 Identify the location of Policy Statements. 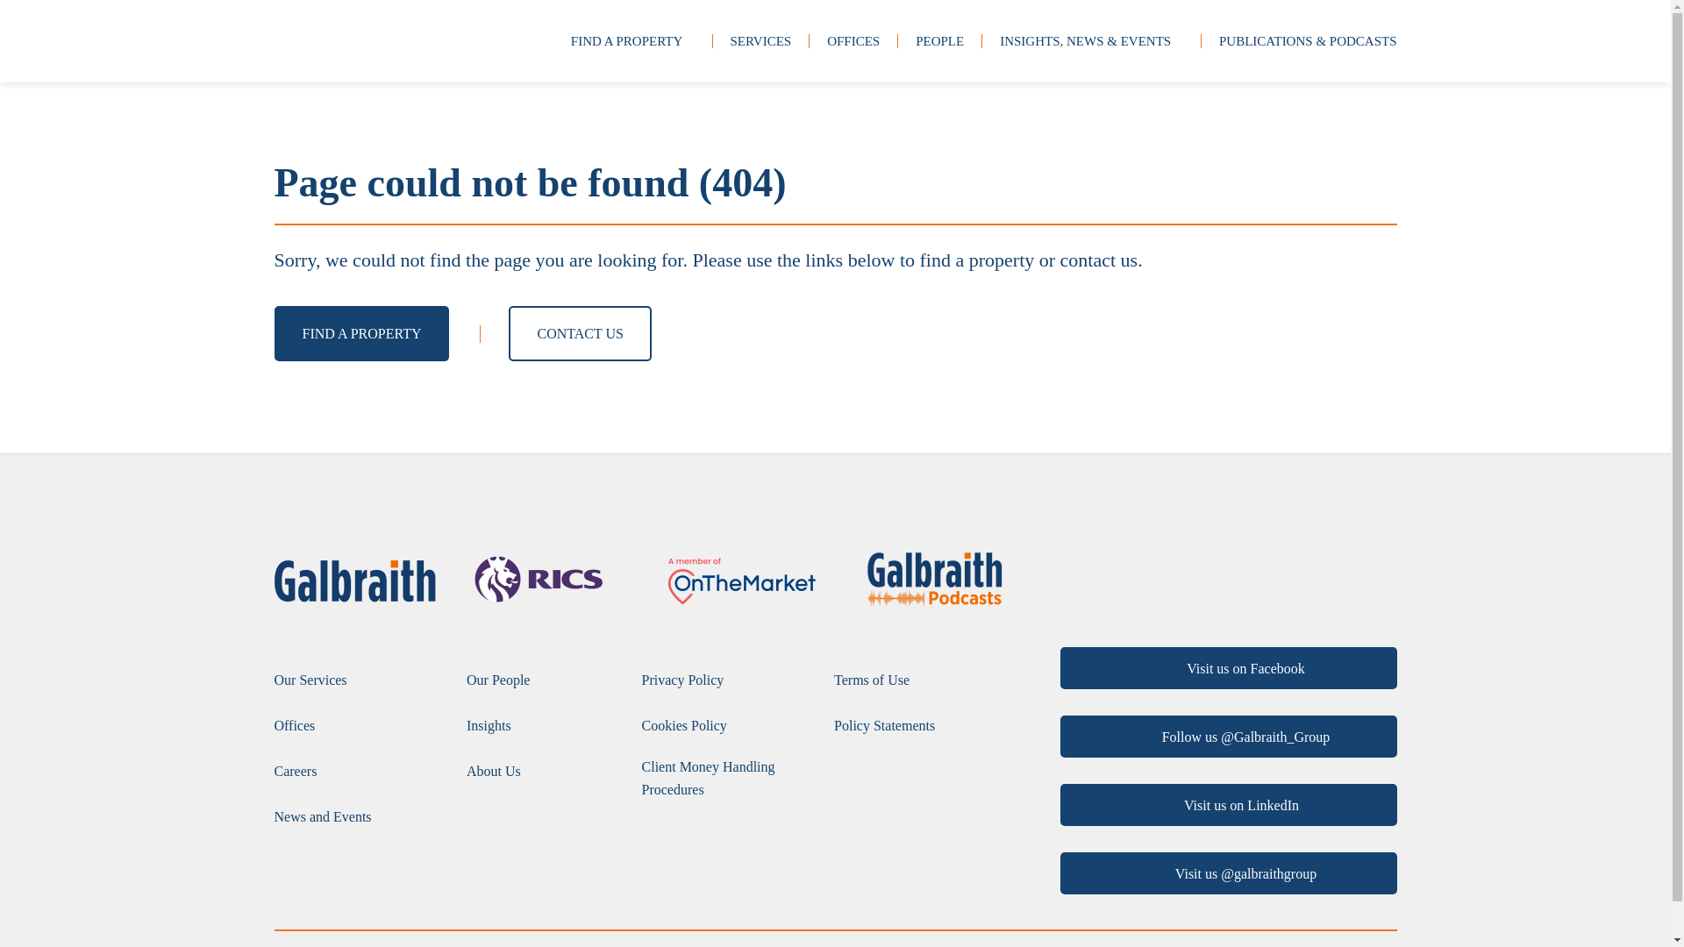
(884, 726).